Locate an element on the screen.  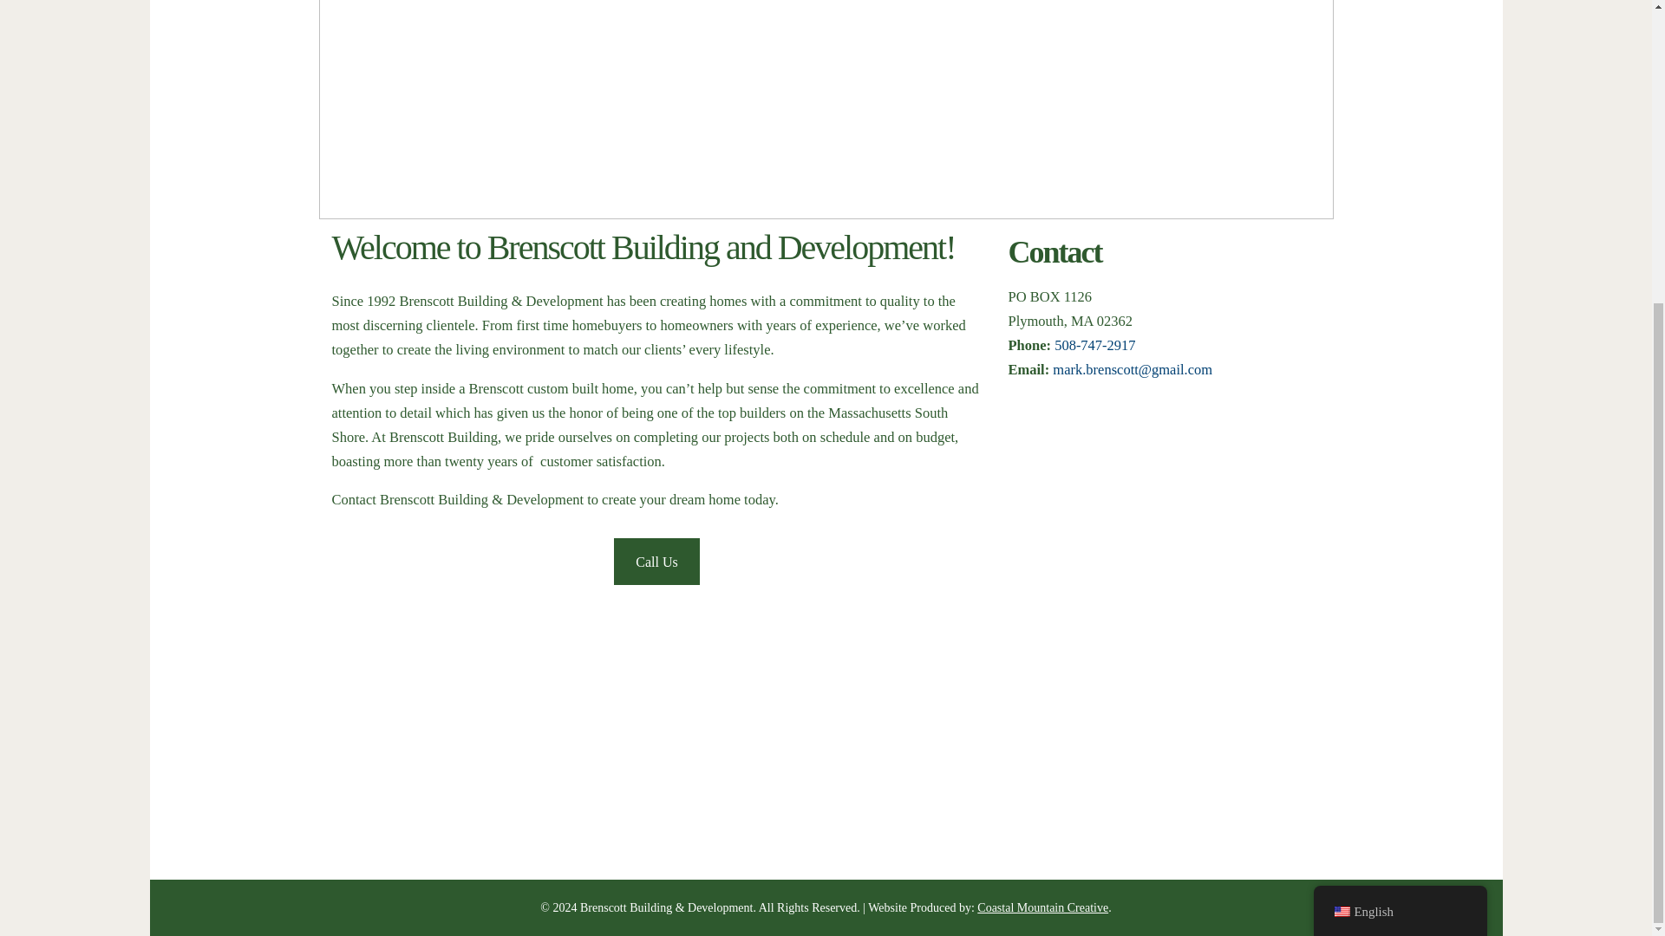
508-747-2917 is located at coordinates (1094, 345).